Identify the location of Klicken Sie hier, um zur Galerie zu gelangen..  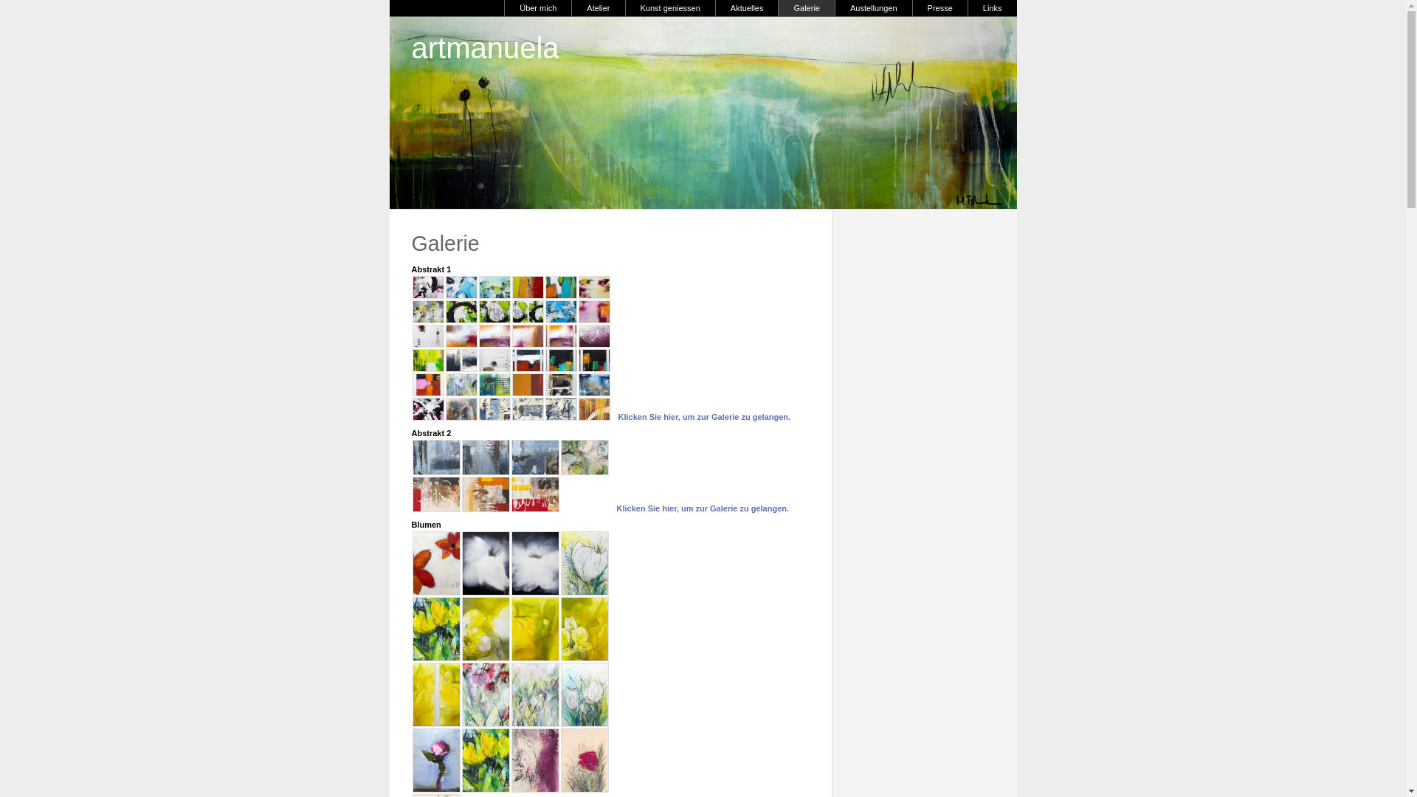
(705, 417).